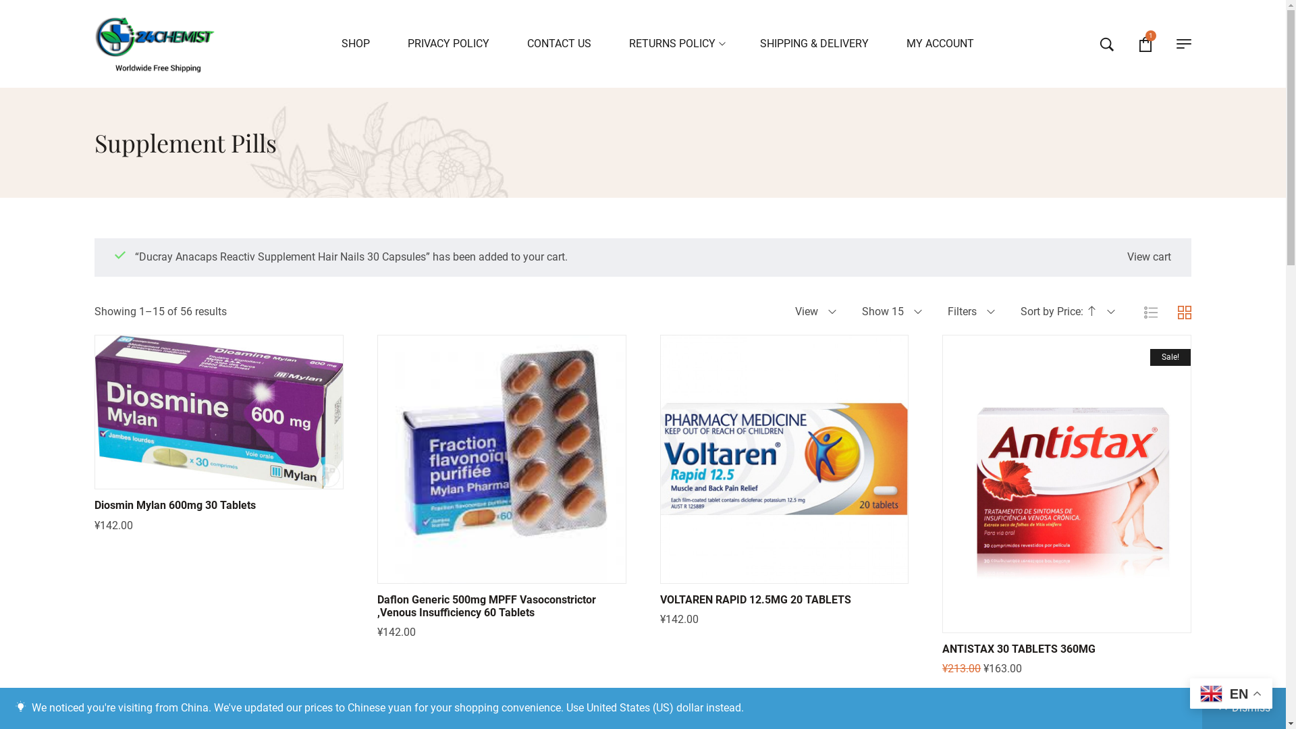  I want to click on Sale!, so click(1066, 484).